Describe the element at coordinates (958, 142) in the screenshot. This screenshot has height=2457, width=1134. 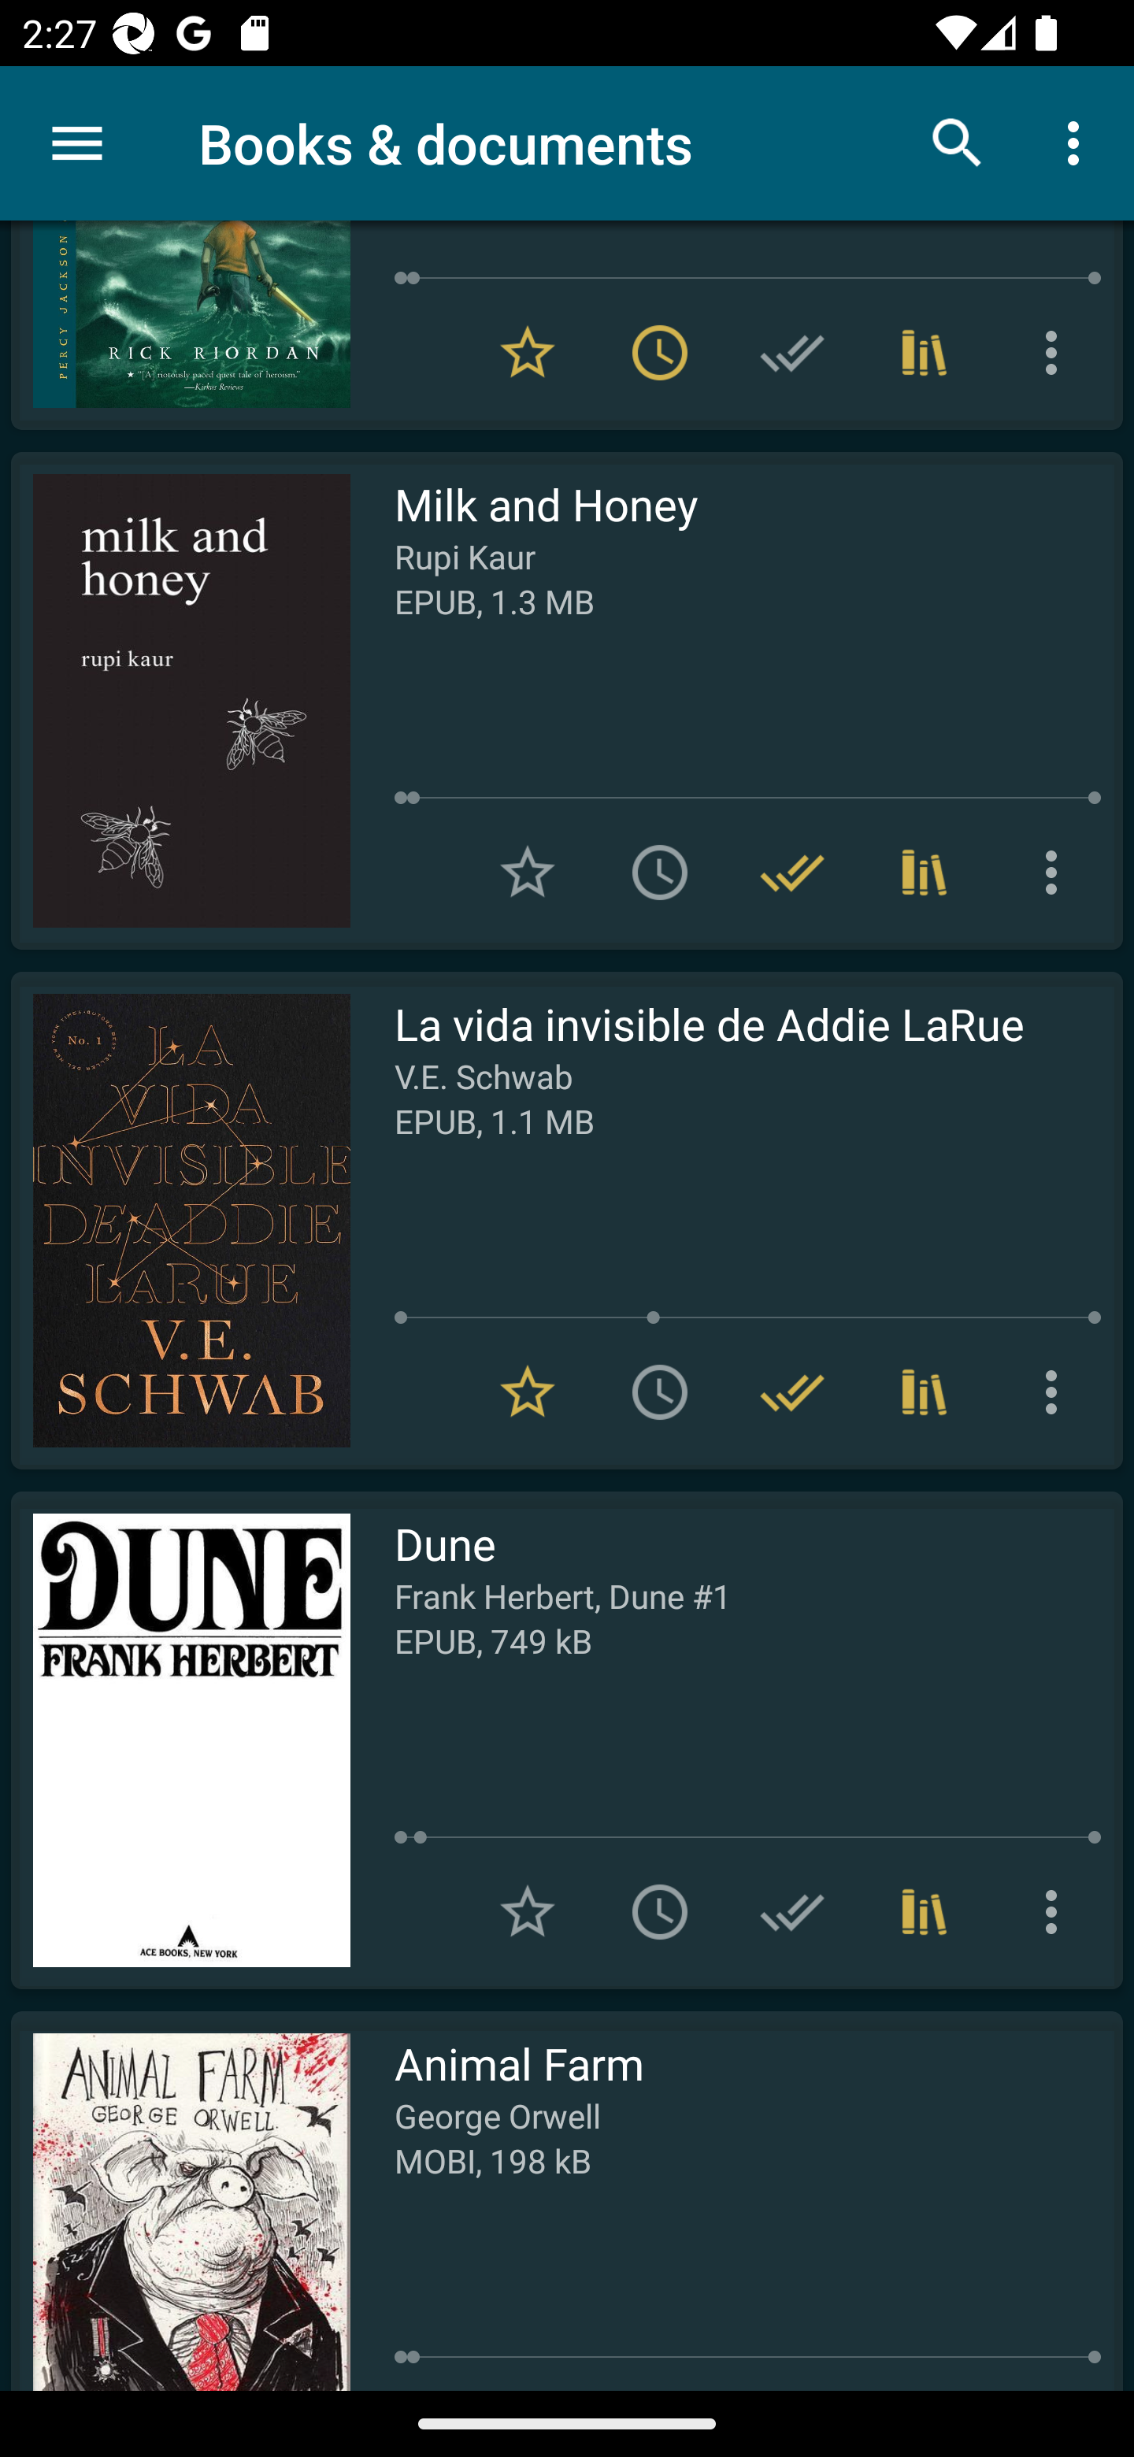
I see `Search books & documents` at that location.